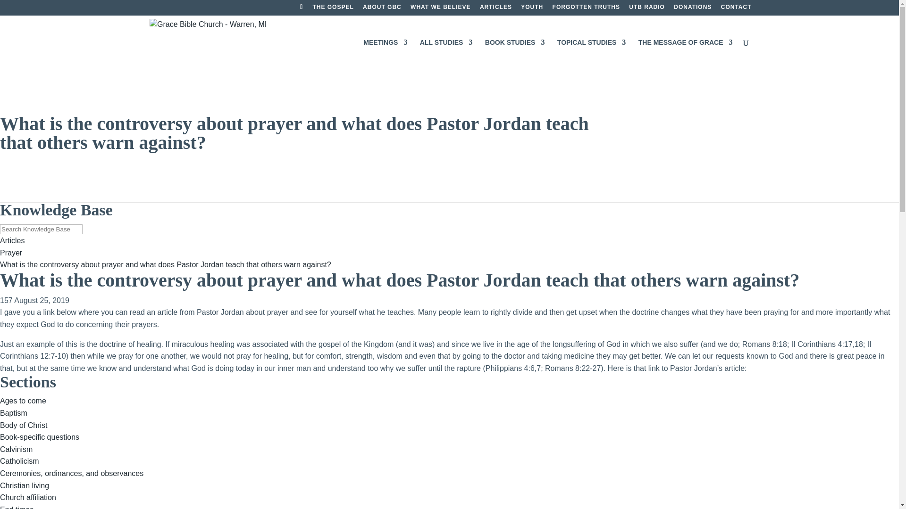 Image resolution: width=906 pixels, height=509 pixels. What do you see at coordinates (591, 54) in the screenshot?
I see `TOPICAL STUDIES` at bounding box center [591, 54].